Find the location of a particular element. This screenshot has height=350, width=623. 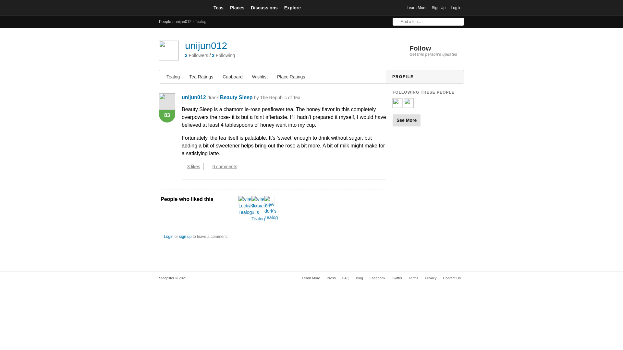

3 likes is located at coordinates (427, 51).